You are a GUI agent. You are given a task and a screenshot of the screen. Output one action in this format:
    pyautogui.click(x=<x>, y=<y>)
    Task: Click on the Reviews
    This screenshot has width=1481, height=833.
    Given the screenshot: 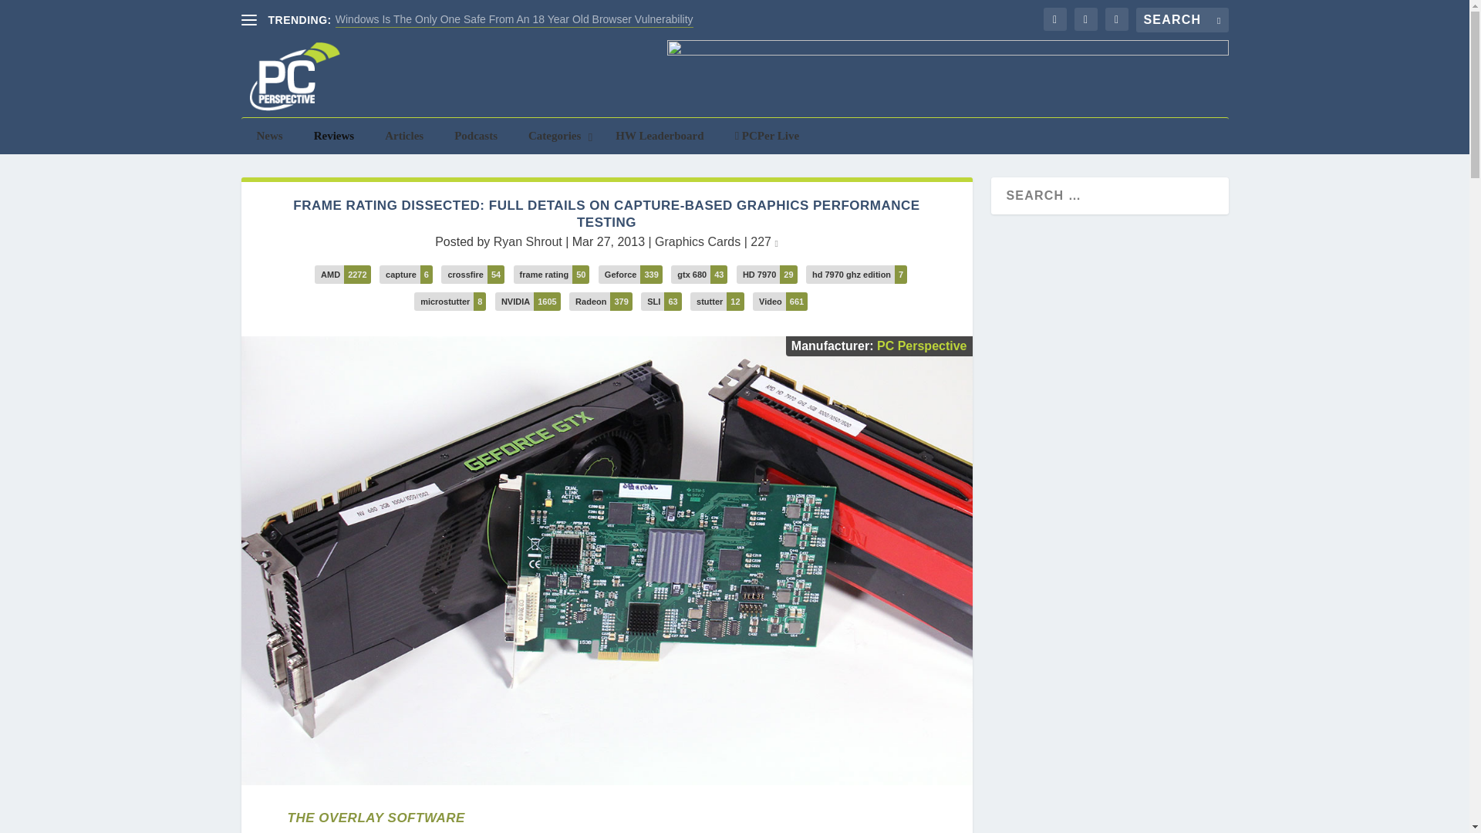 What is the action you would take?
    pyautogui.click(x=335, y=136)
    